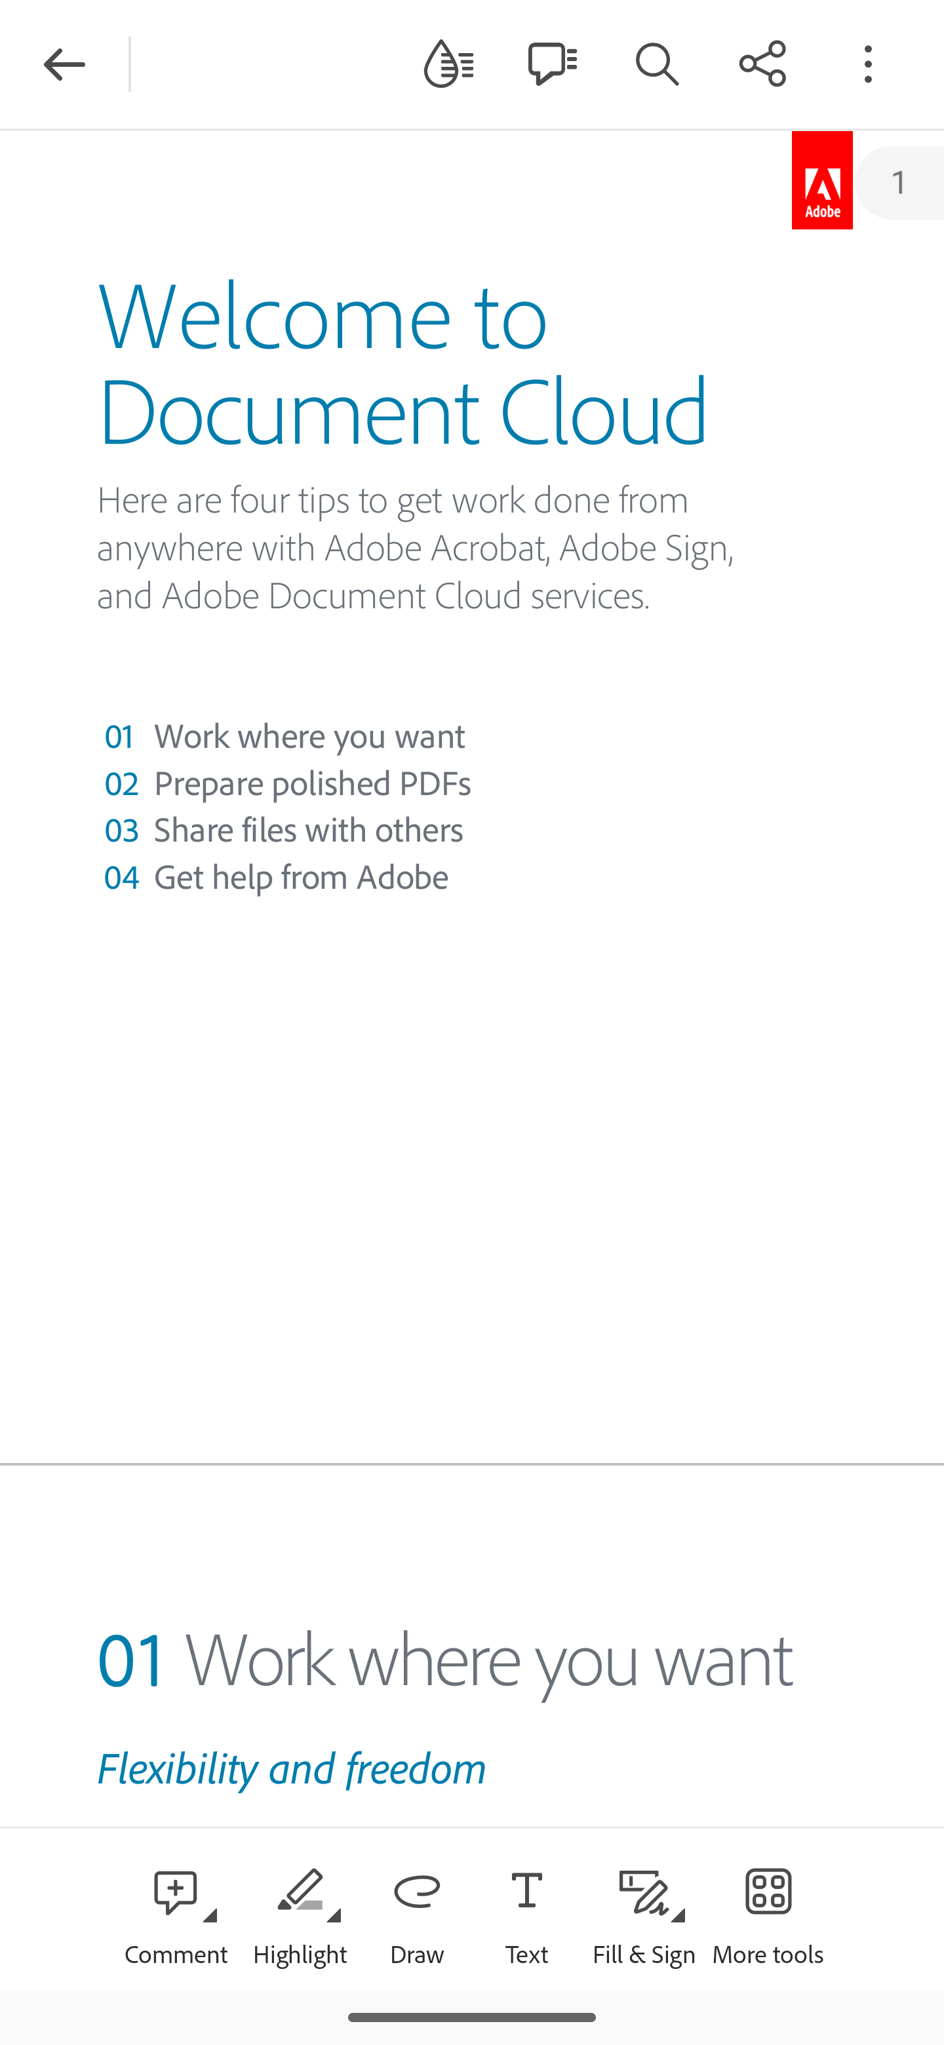 This screenshot has width=944, height=2045. What do you see at coordinates (176, 1909) in the screenshot?
I see `Comment` at bounding box center [176, 1909].